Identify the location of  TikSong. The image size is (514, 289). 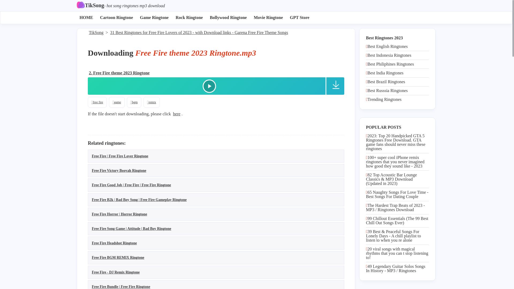
(90, 6).